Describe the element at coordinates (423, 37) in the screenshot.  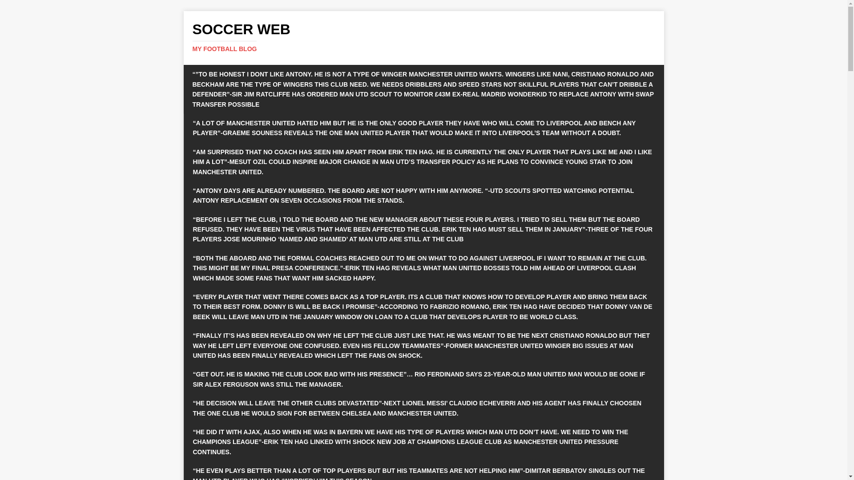
I see `Soccer Web` at that location.